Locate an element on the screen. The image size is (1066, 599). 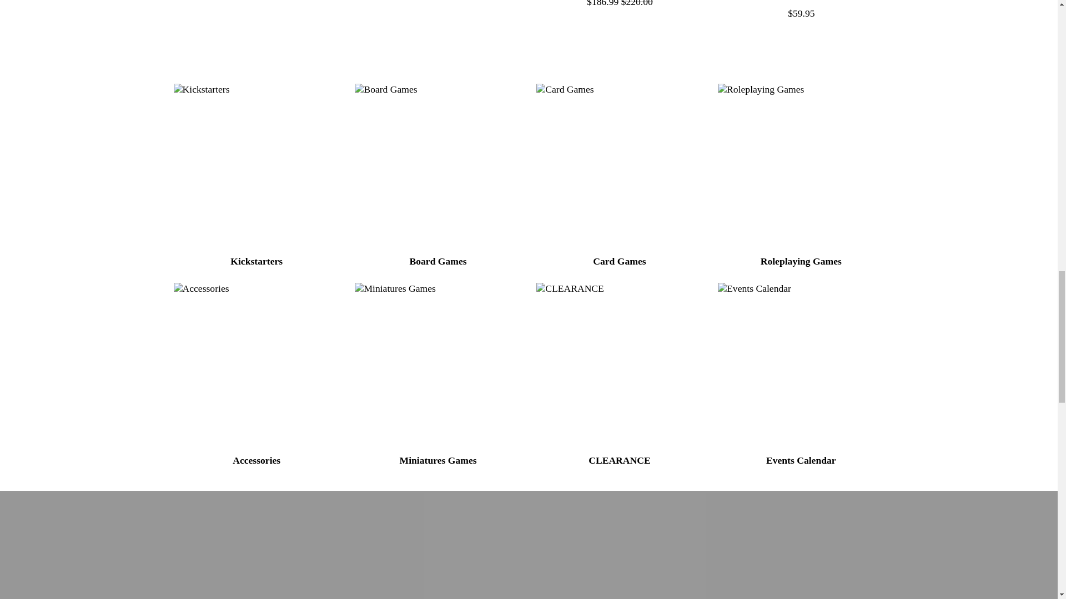
Board Games is located at coordinates (438, 166).